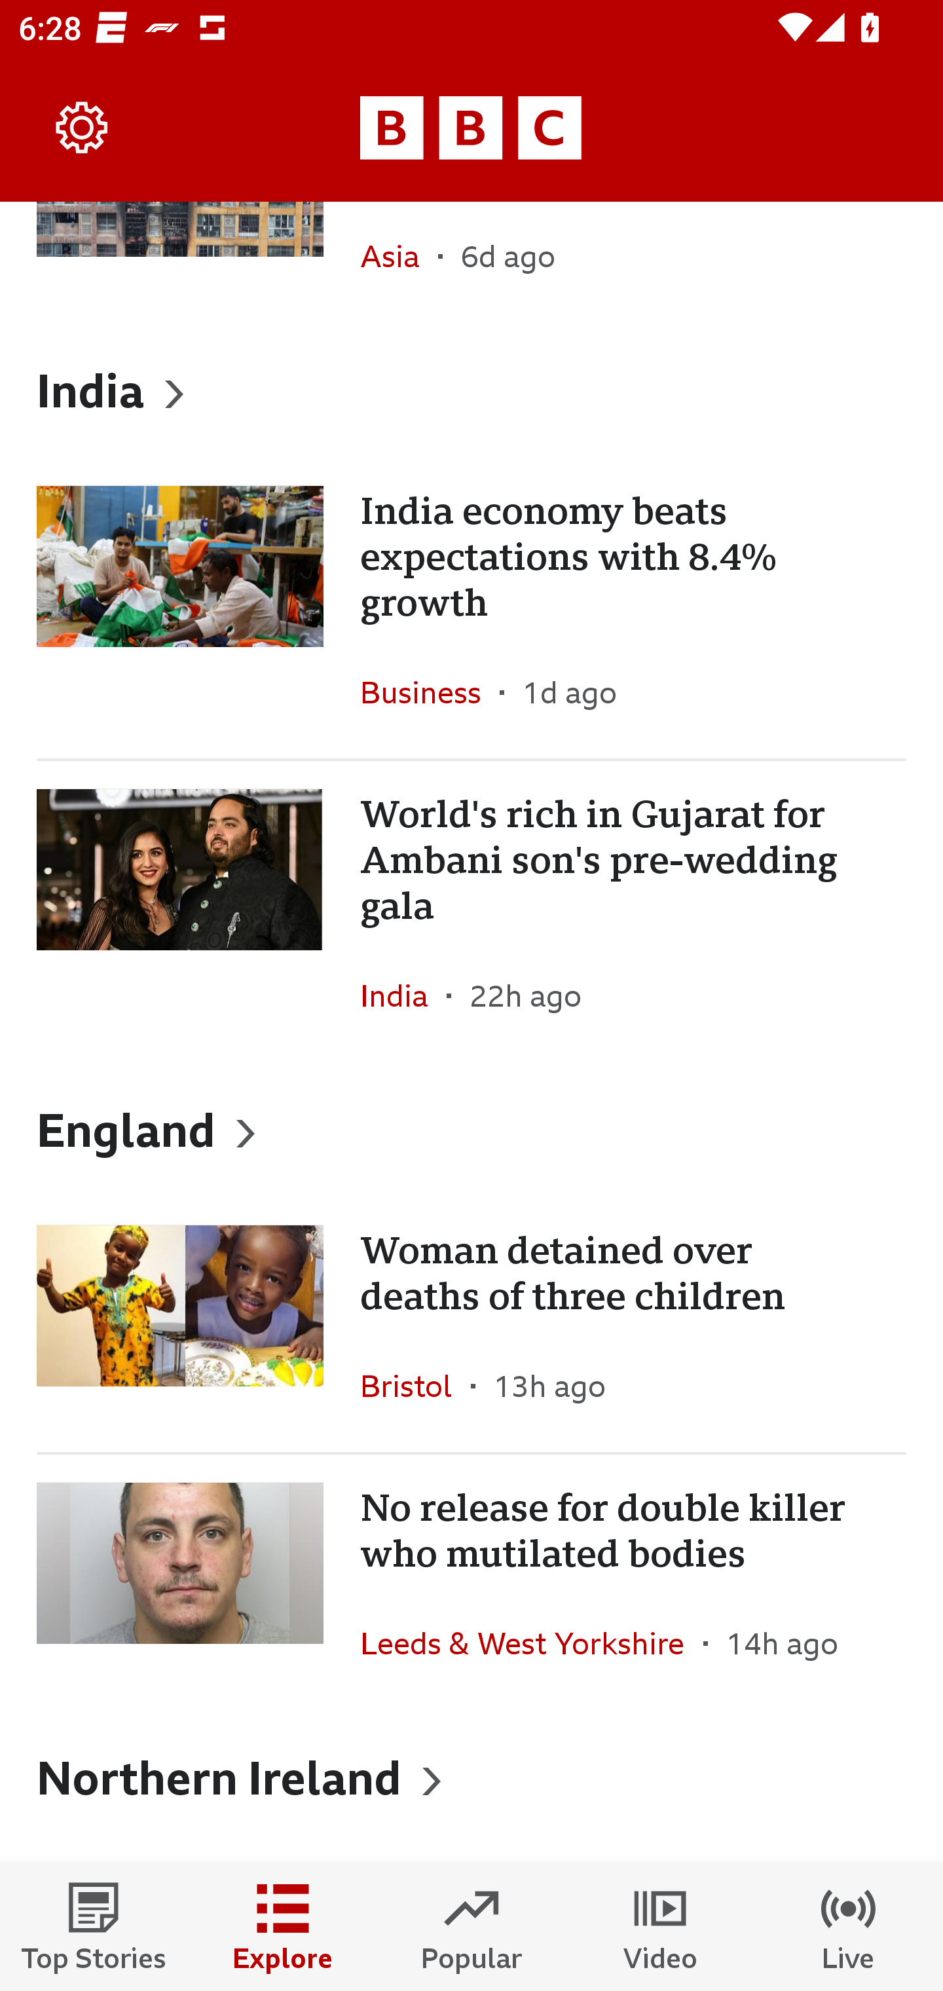 The image size is (943, 1991). What do you see at coordinates (415, 1386) in the screenshot?
I see `Bristol In the section Bristol` at bounding box center [415, 1386].